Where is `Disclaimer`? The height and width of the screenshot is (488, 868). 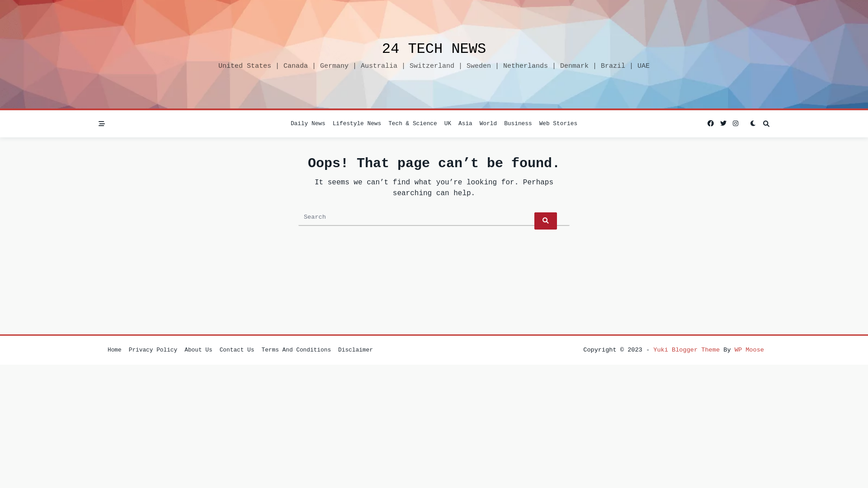 Disclaimer is located at coordinates (355, 350).